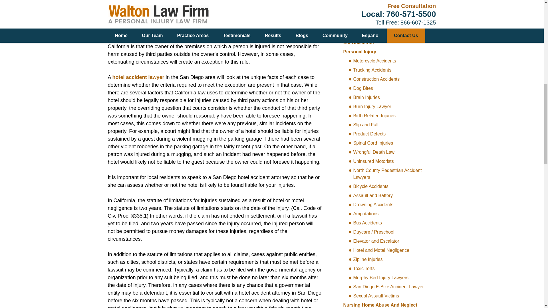 The width and height of the screenshot is (548, 308). What do you see at coordinates (138, 77) in the screenshot?
I see `hotel accident lawyer` at bounding box center [138, 77].